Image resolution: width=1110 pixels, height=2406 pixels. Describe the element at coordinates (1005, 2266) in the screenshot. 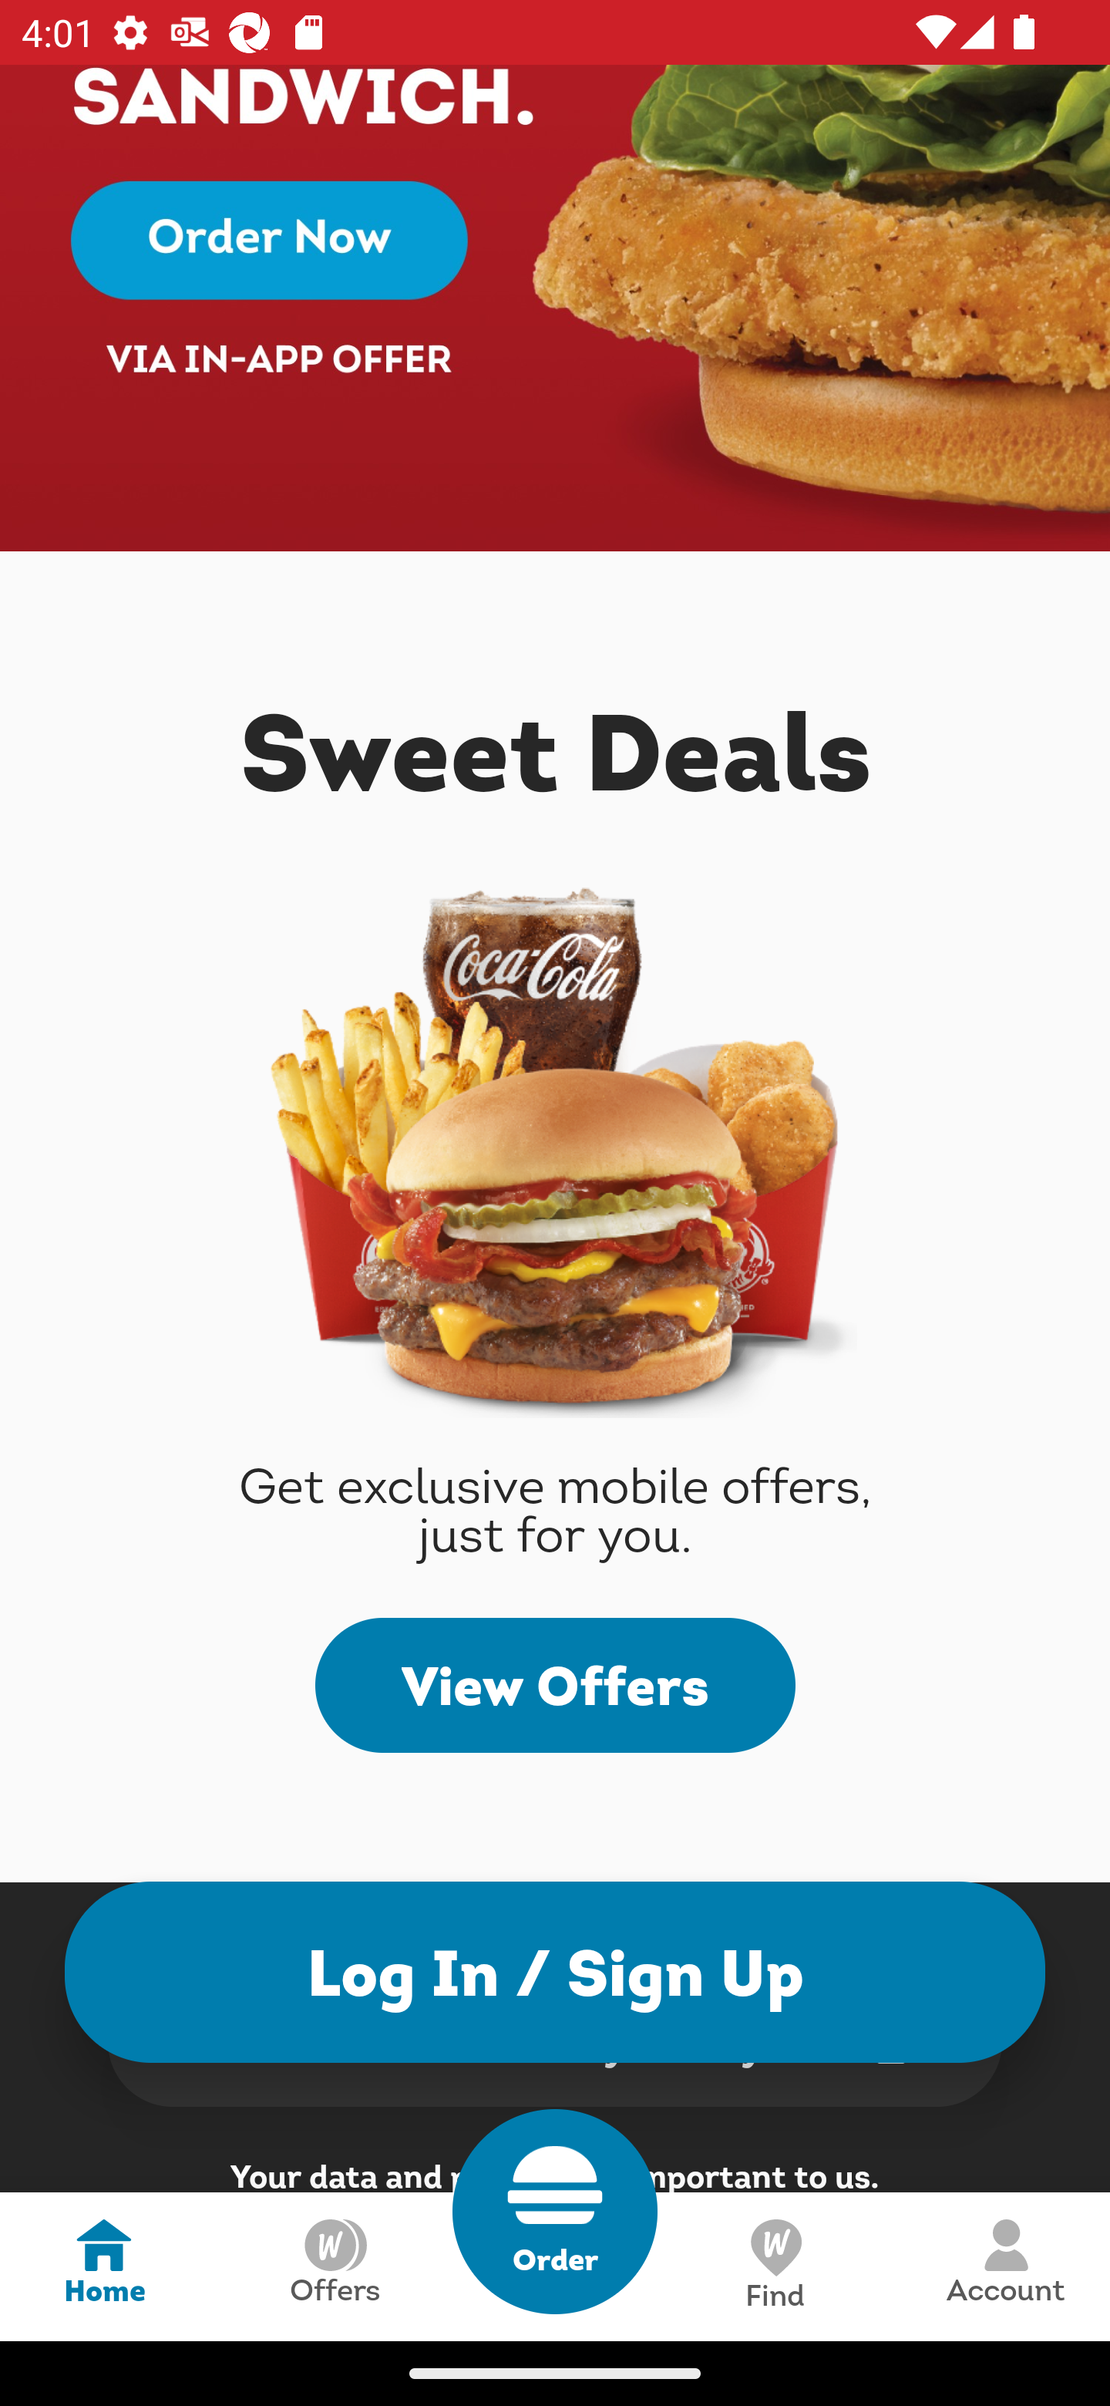

I see `Account,5 of 5 Account` at that location.